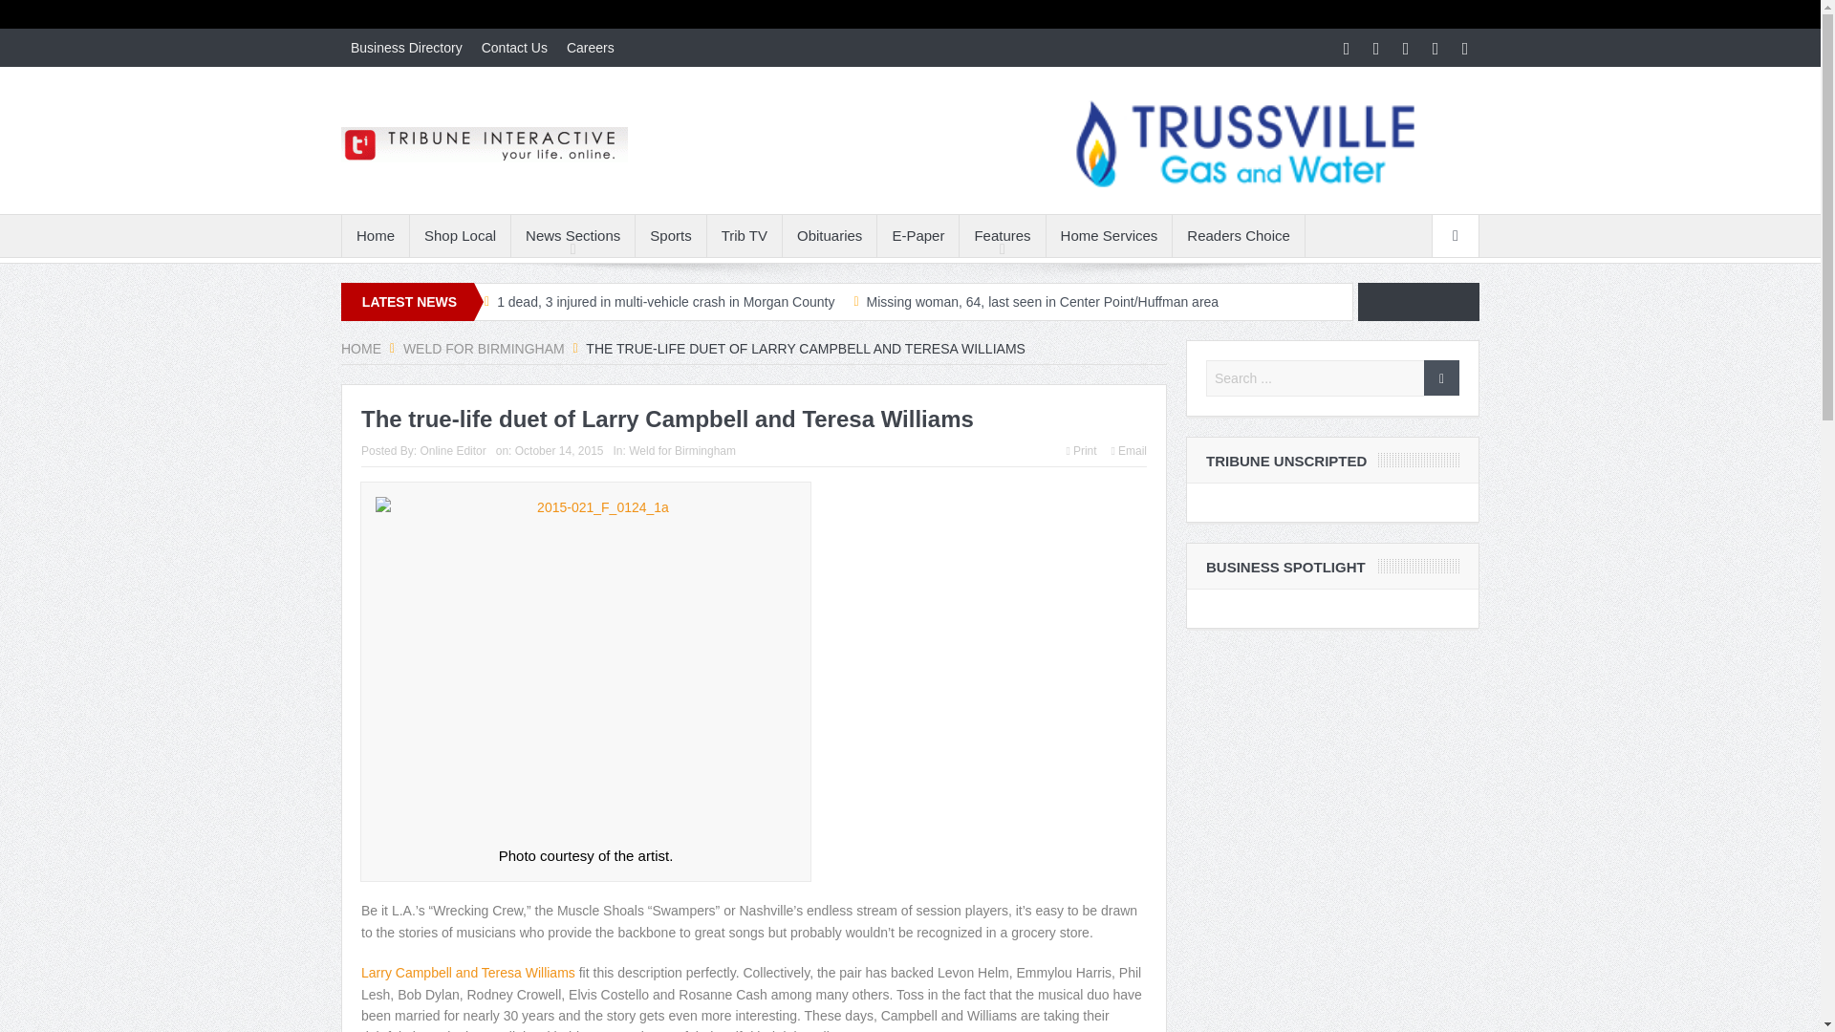 This screenshot has width=1835, height=1032. I want to click on Weld for Birmingham, so click(484, 348).